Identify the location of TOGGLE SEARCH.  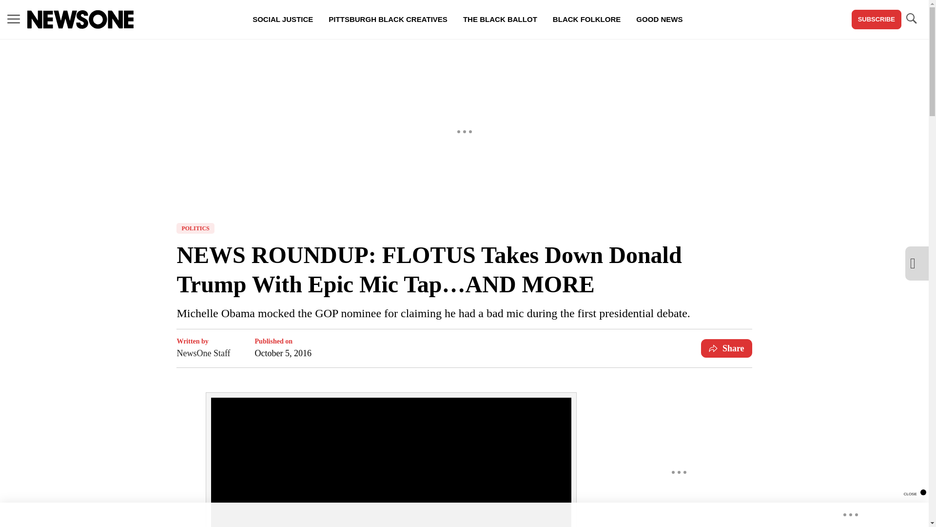
(911, 19).